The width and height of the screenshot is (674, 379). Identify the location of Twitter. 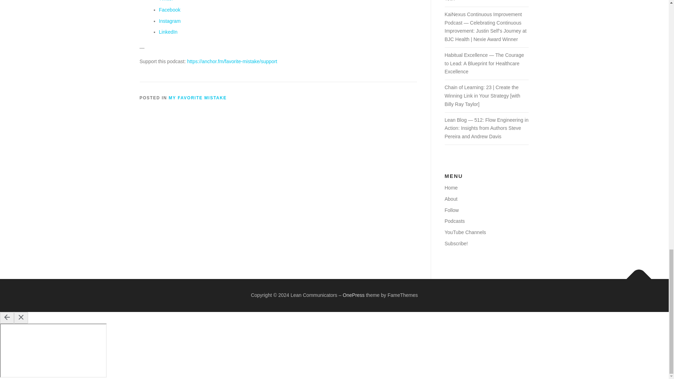
(166, 1).